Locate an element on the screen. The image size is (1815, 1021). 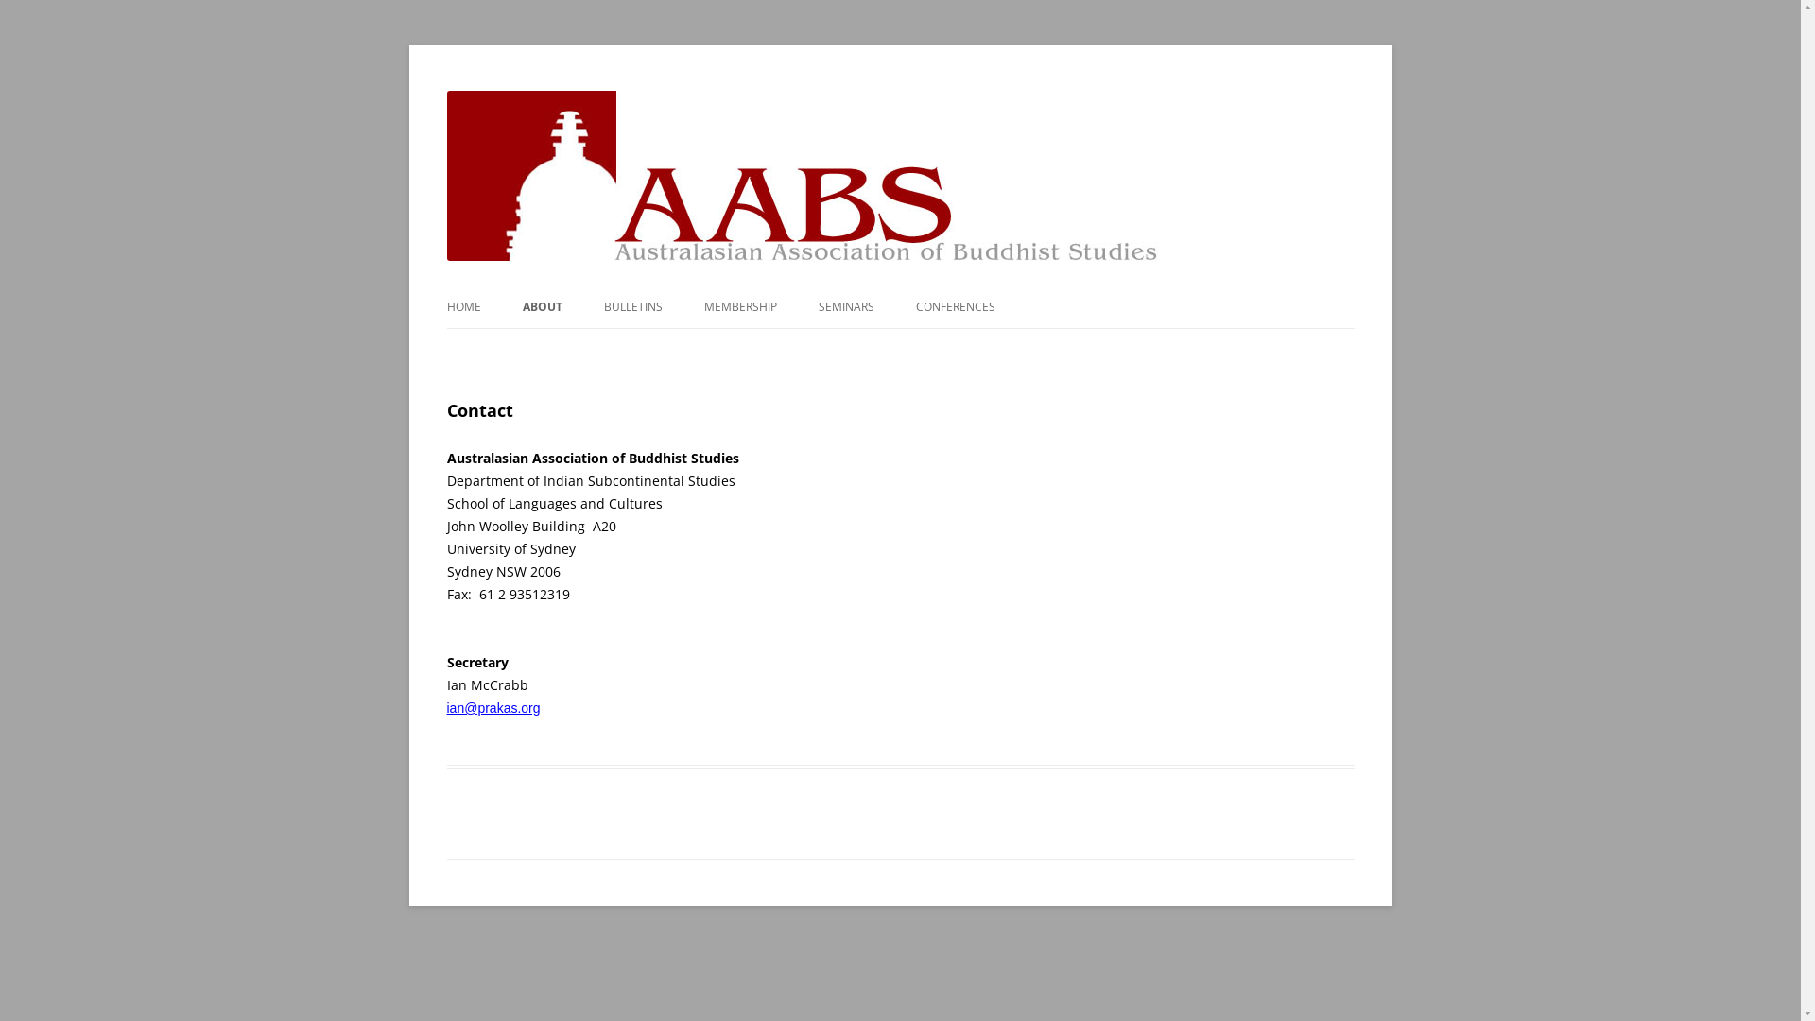
AABS is located at coordinates (478, 91).